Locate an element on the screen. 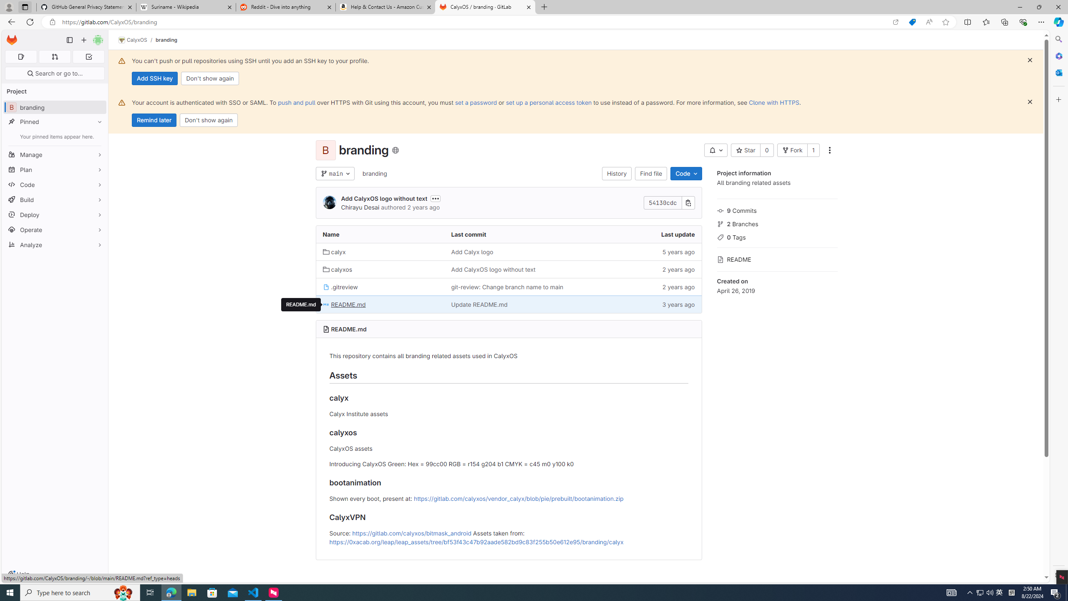 Image resolution: width=1068 pixels, height=601 pixels. History is located at coordinates (617, 174).